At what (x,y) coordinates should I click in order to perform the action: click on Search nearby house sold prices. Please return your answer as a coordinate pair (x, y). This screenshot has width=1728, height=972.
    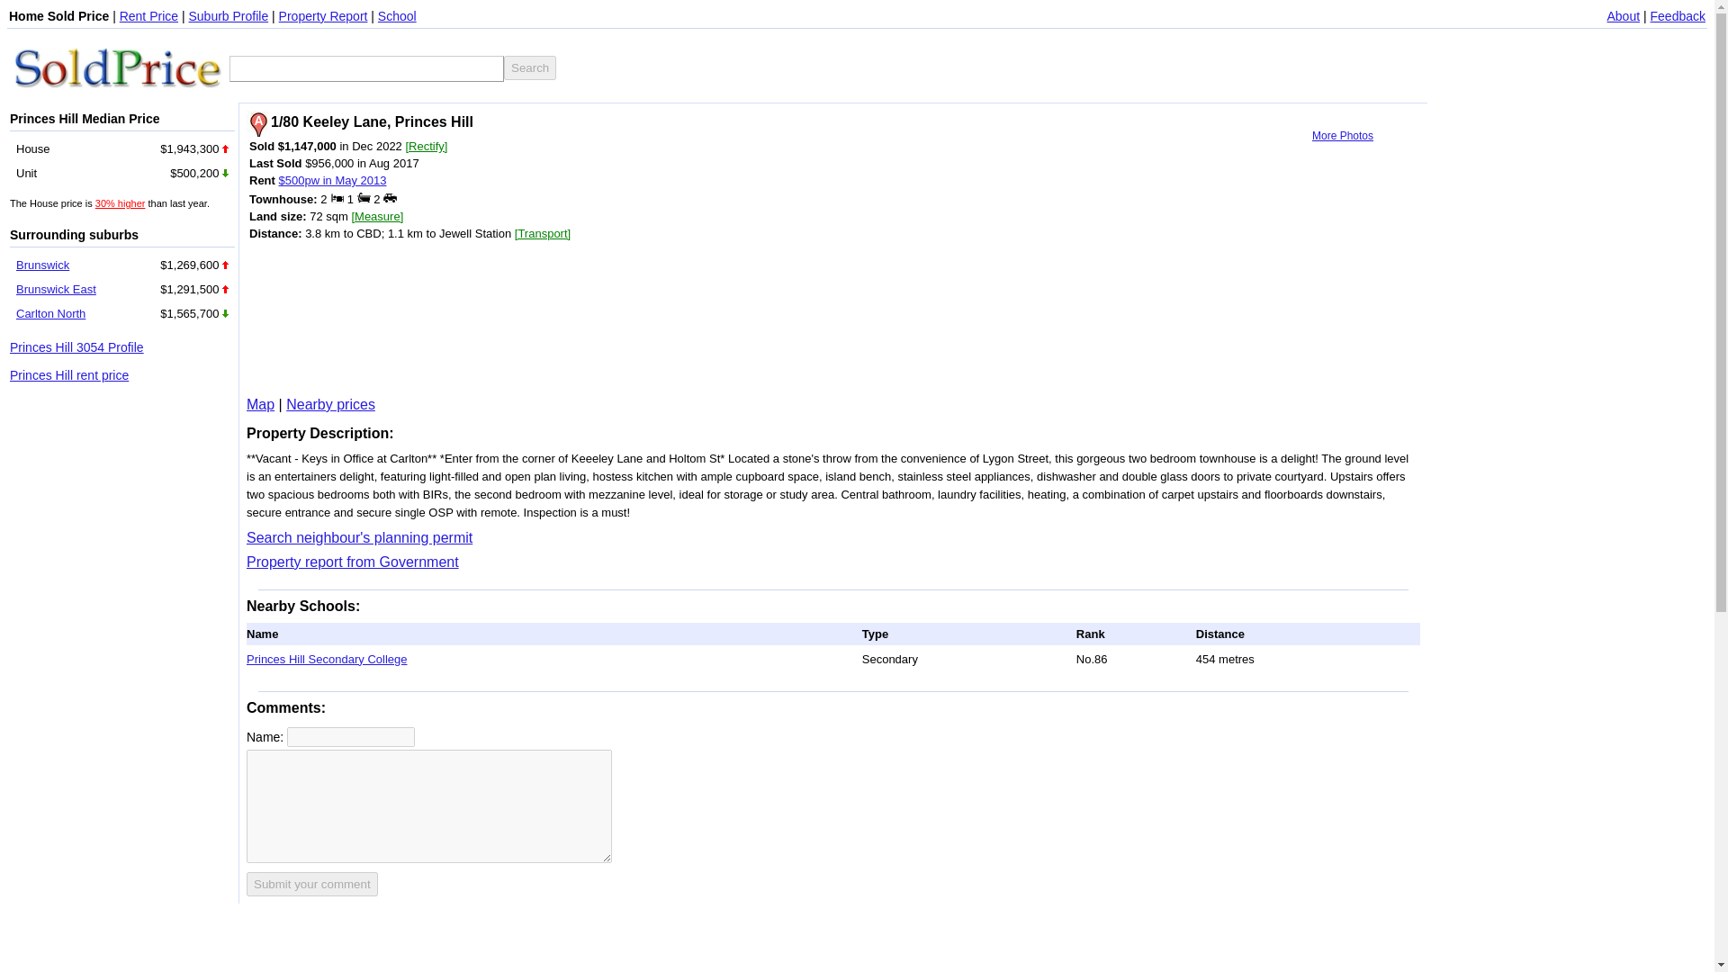
    Looking at the image, I should click on (330, 403).